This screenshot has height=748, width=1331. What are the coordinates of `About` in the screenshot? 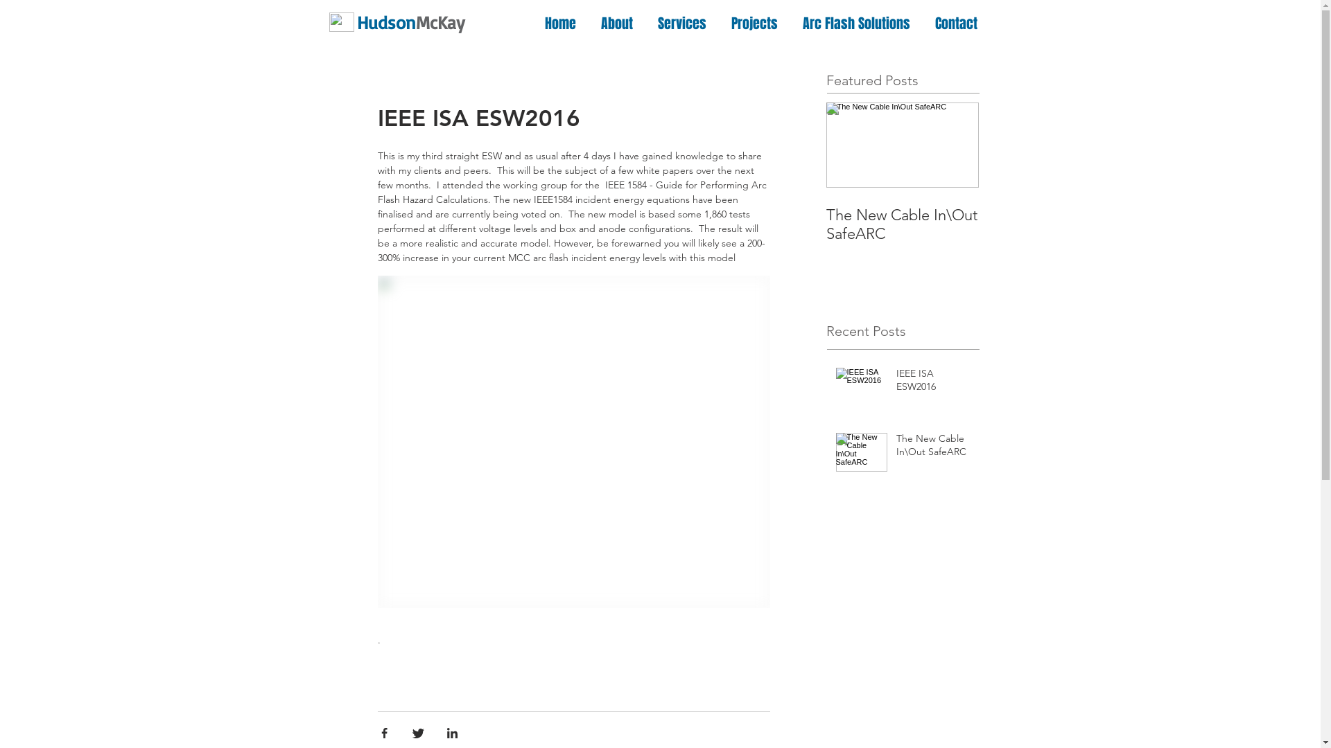 It's located at (619, 24).